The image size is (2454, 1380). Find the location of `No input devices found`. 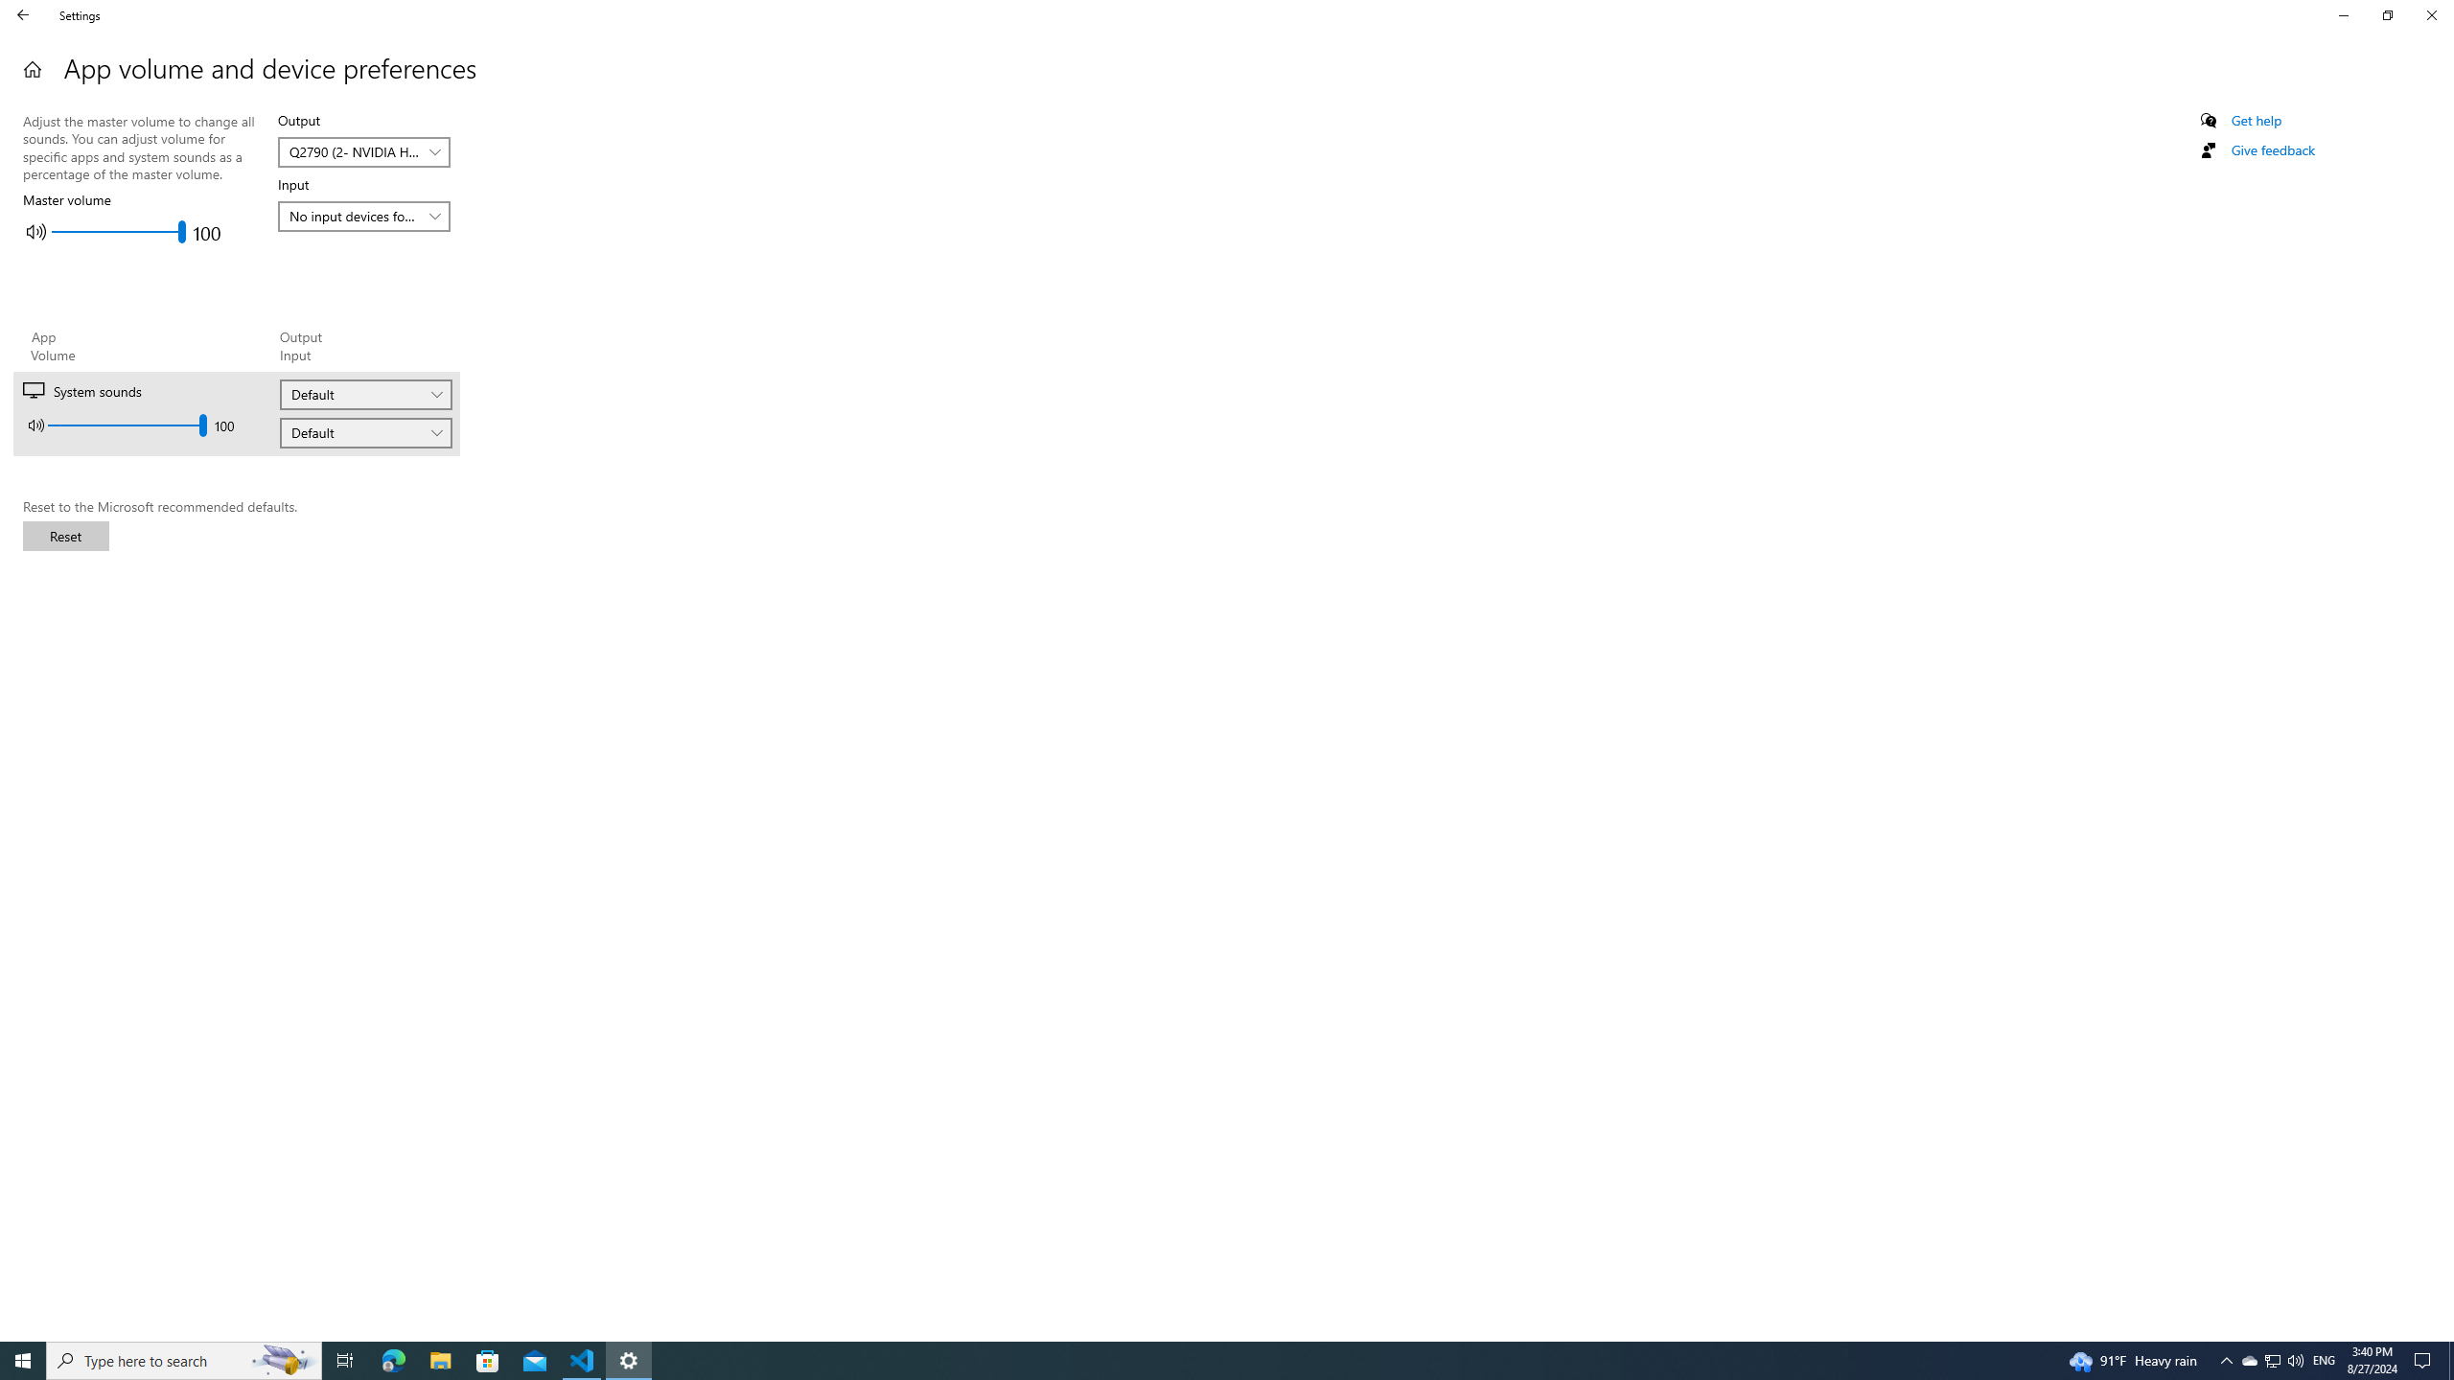

No input devices found is located at coordinates (355, 216).